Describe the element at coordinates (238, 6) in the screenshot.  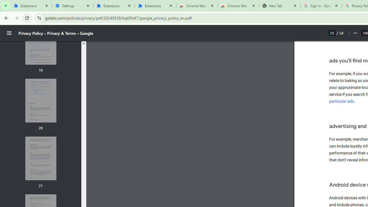
I see `Chrome Web Store - Themes` at that location.